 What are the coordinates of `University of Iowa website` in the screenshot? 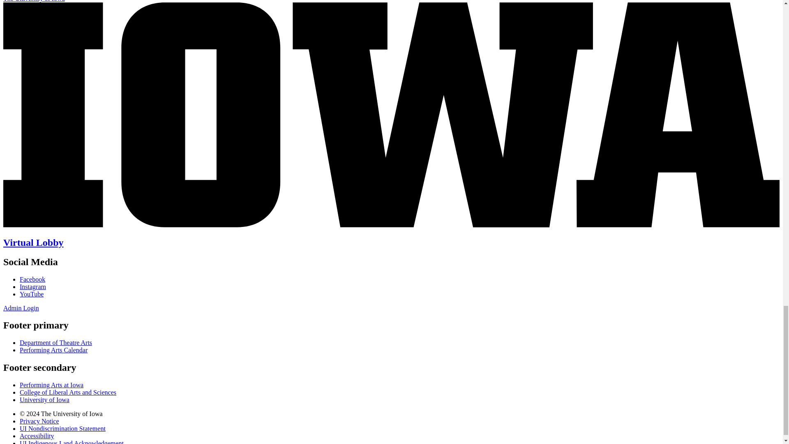 It's located at (44, 400).